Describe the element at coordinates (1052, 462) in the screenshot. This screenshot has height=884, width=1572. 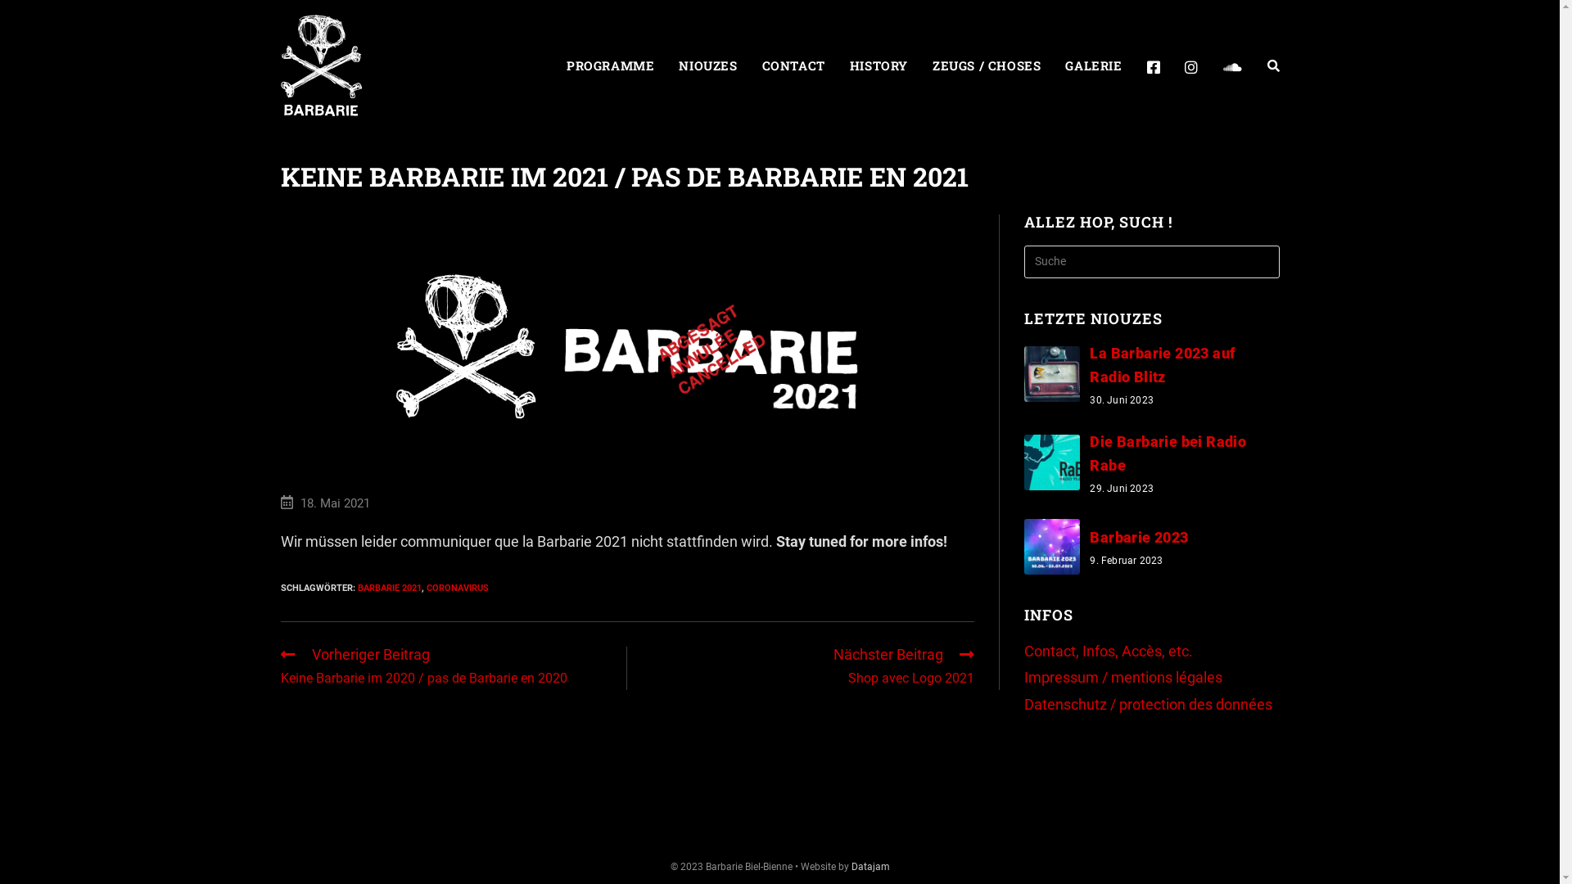
I see `Die Barbarie bei Radio Rabe` at that location.